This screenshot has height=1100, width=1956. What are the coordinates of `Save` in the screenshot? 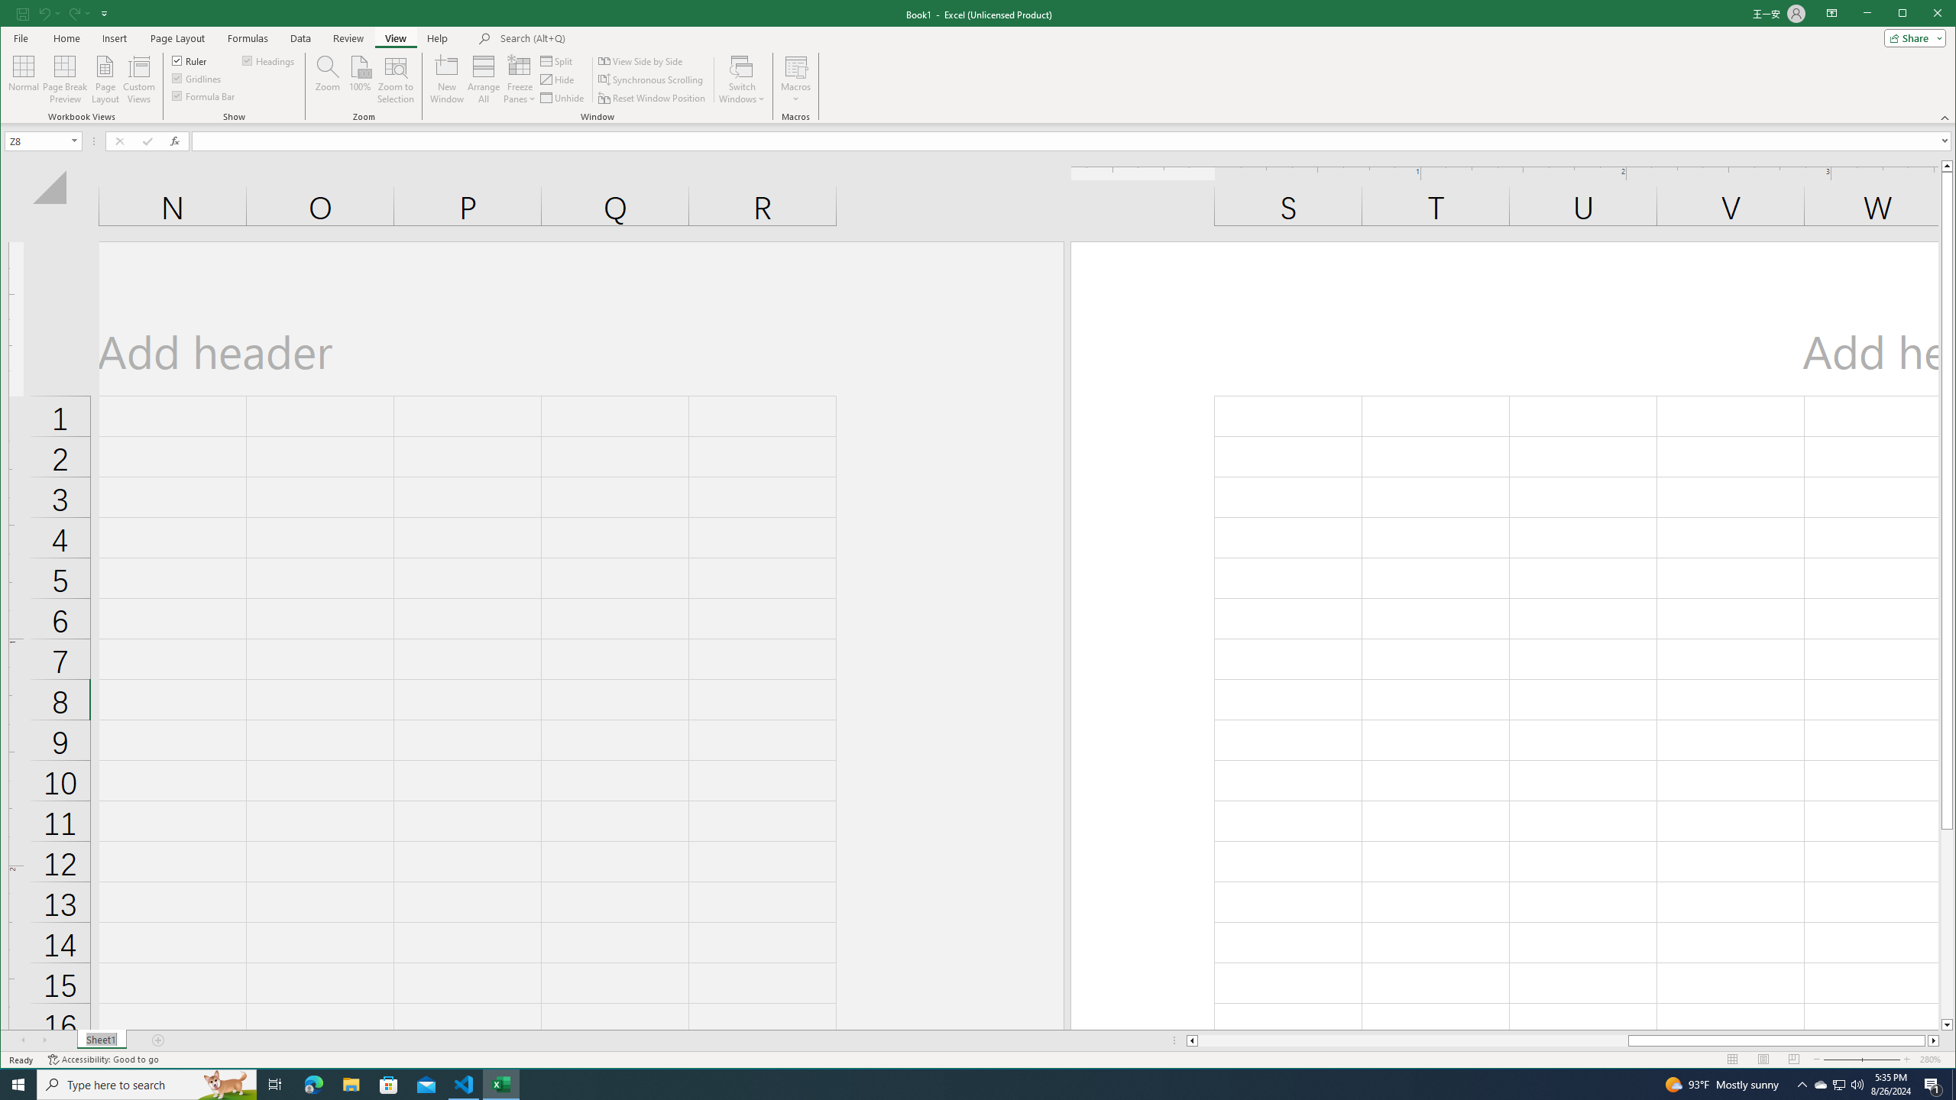 It's located at (22, 13).